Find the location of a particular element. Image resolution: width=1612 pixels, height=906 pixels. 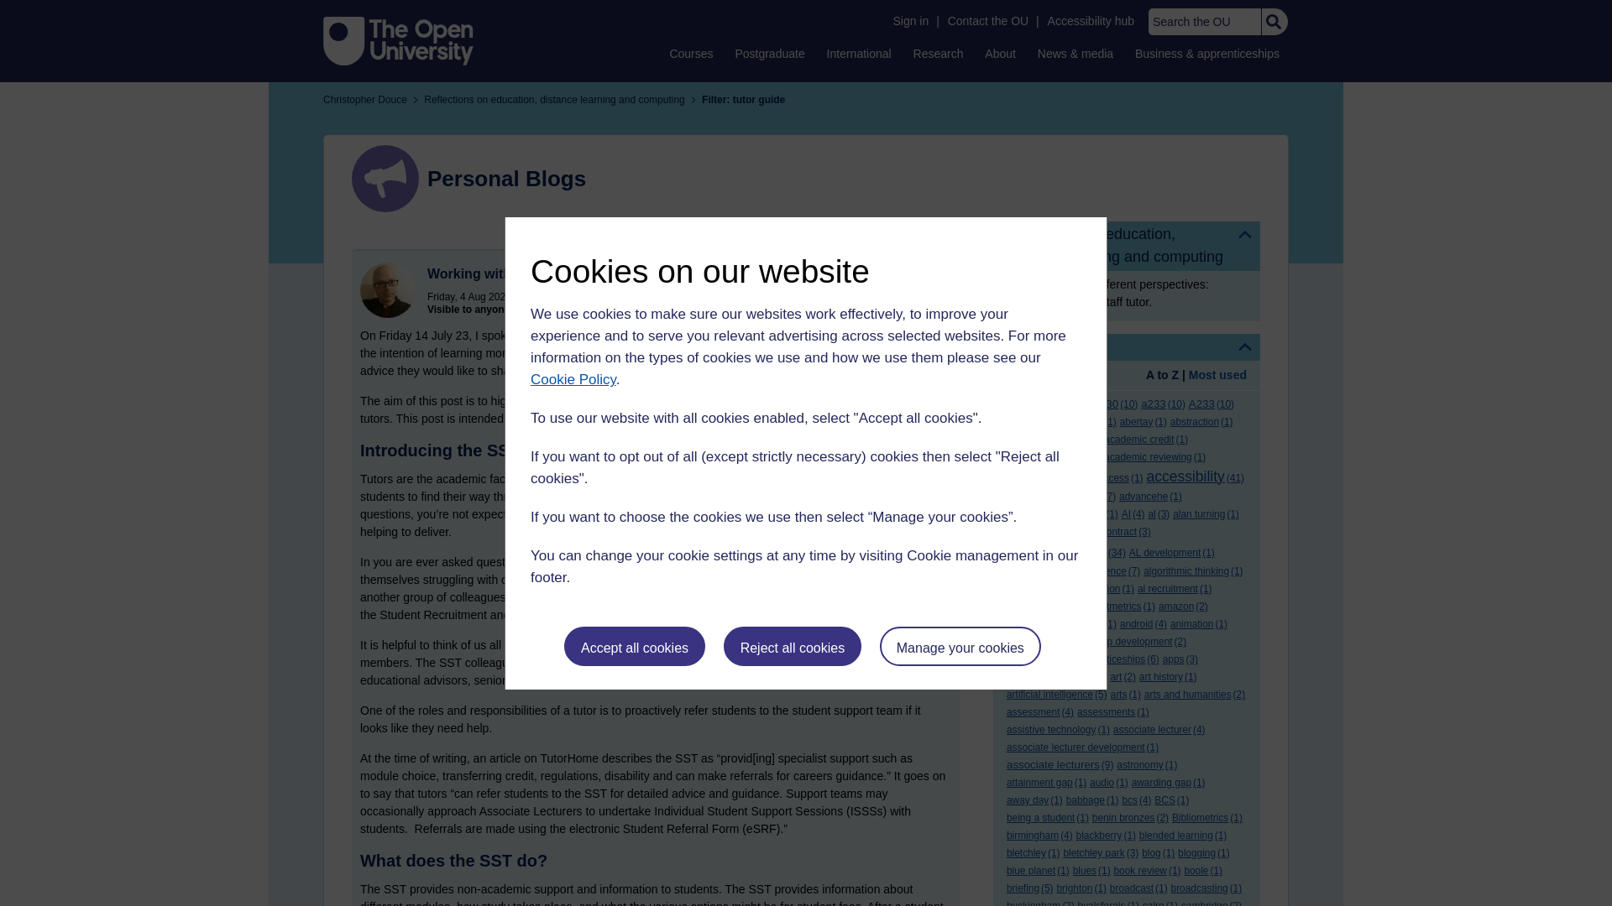

Tags is located at coordinates (1127, 347).